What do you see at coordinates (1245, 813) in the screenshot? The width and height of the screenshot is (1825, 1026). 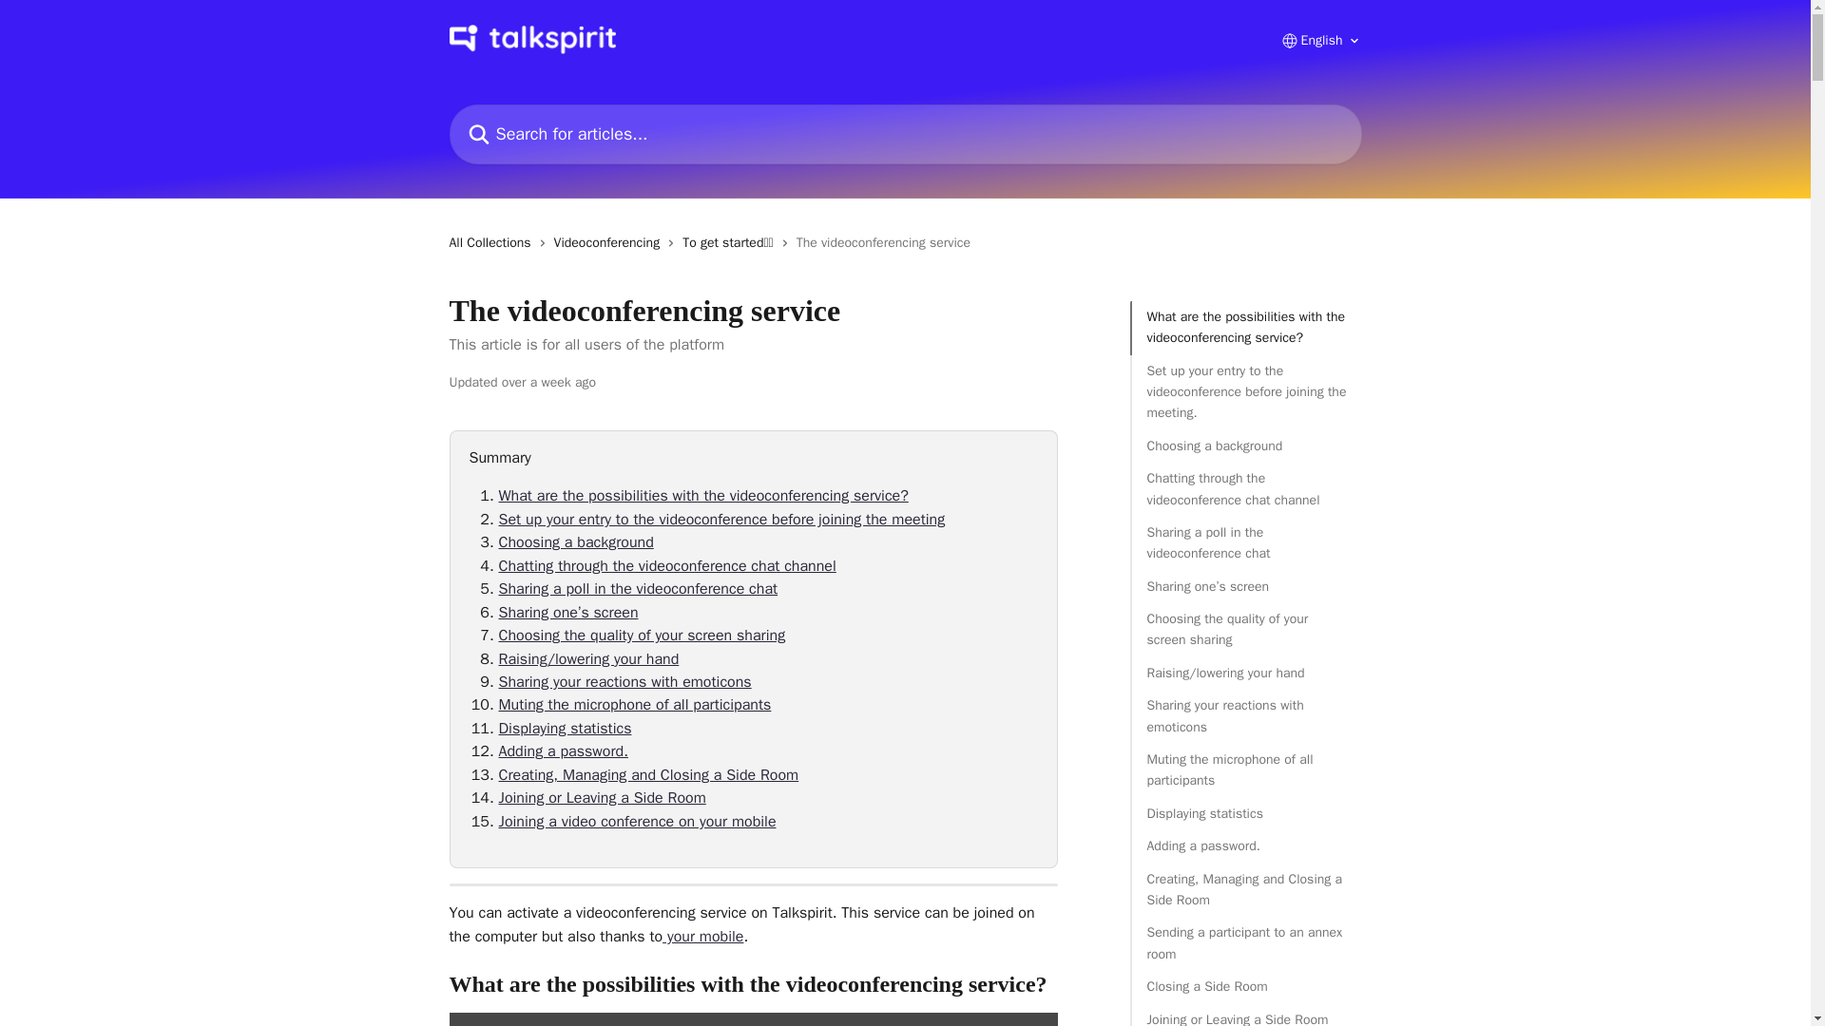 I see `Displaying statistics` at bounding box center [1245, 813].